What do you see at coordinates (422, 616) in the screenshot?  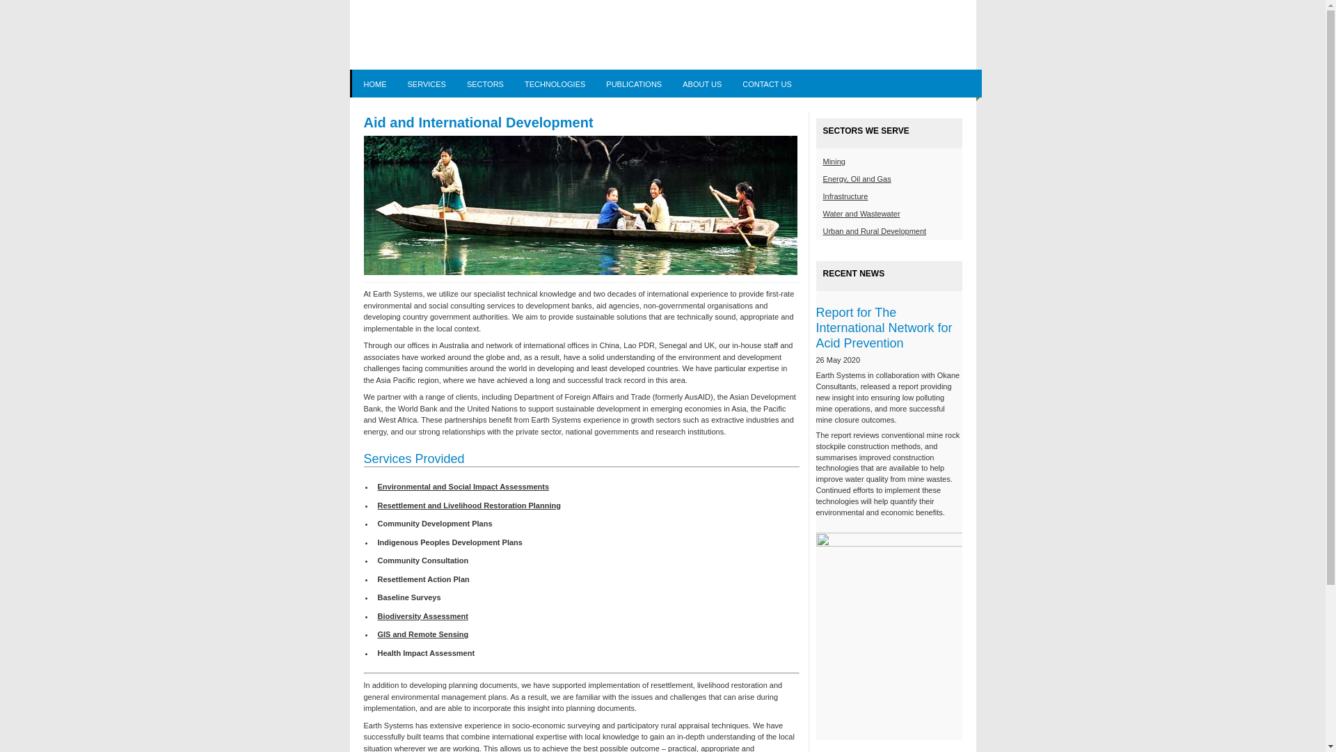 I see `Biodiversity Assessment` at bounding box center [422, 616].